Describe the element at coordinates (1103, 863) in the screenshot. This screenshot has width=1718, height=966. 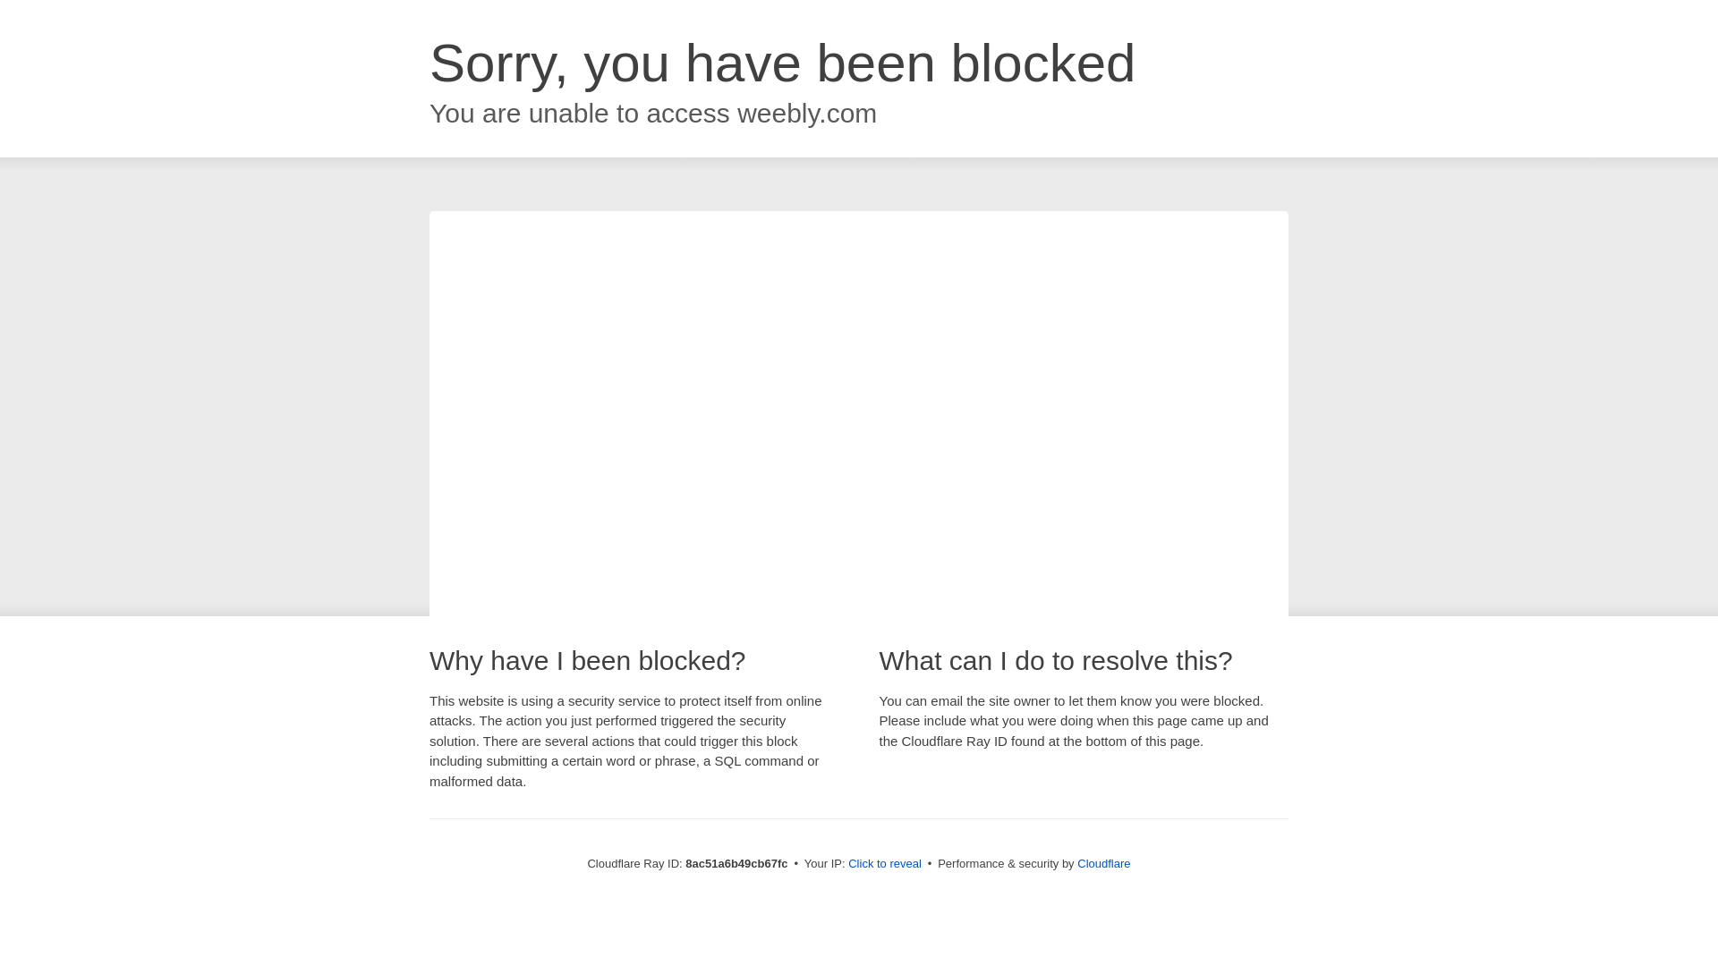
I see `Cloudflare` at that location.